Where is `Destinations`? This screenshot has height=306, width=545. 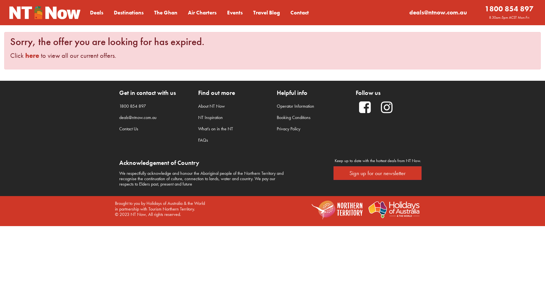 Destinations is located at coordinates (129, 12).